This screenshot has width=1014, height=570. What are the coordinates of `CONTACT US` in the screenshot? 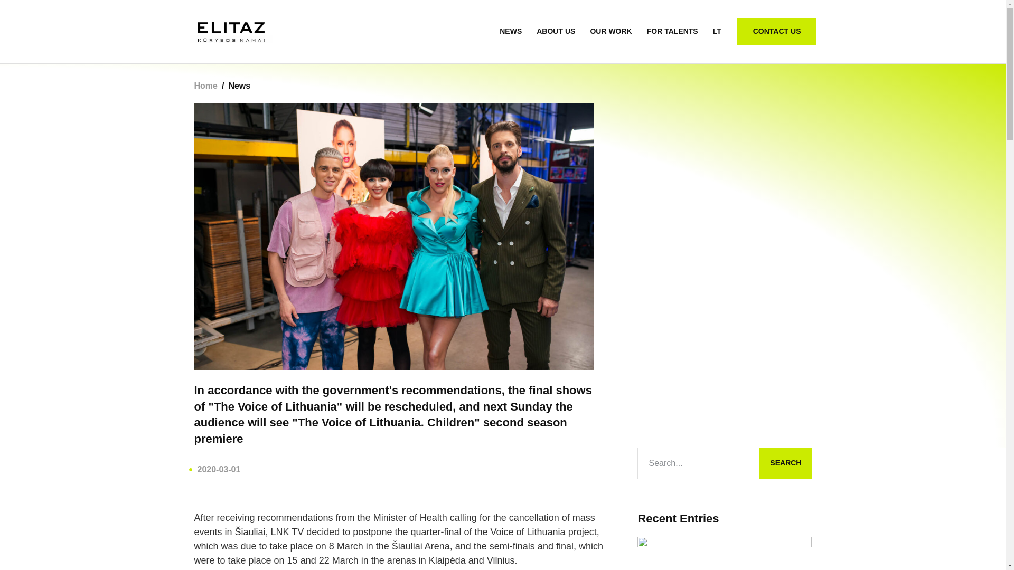 It's located at (777, 32).